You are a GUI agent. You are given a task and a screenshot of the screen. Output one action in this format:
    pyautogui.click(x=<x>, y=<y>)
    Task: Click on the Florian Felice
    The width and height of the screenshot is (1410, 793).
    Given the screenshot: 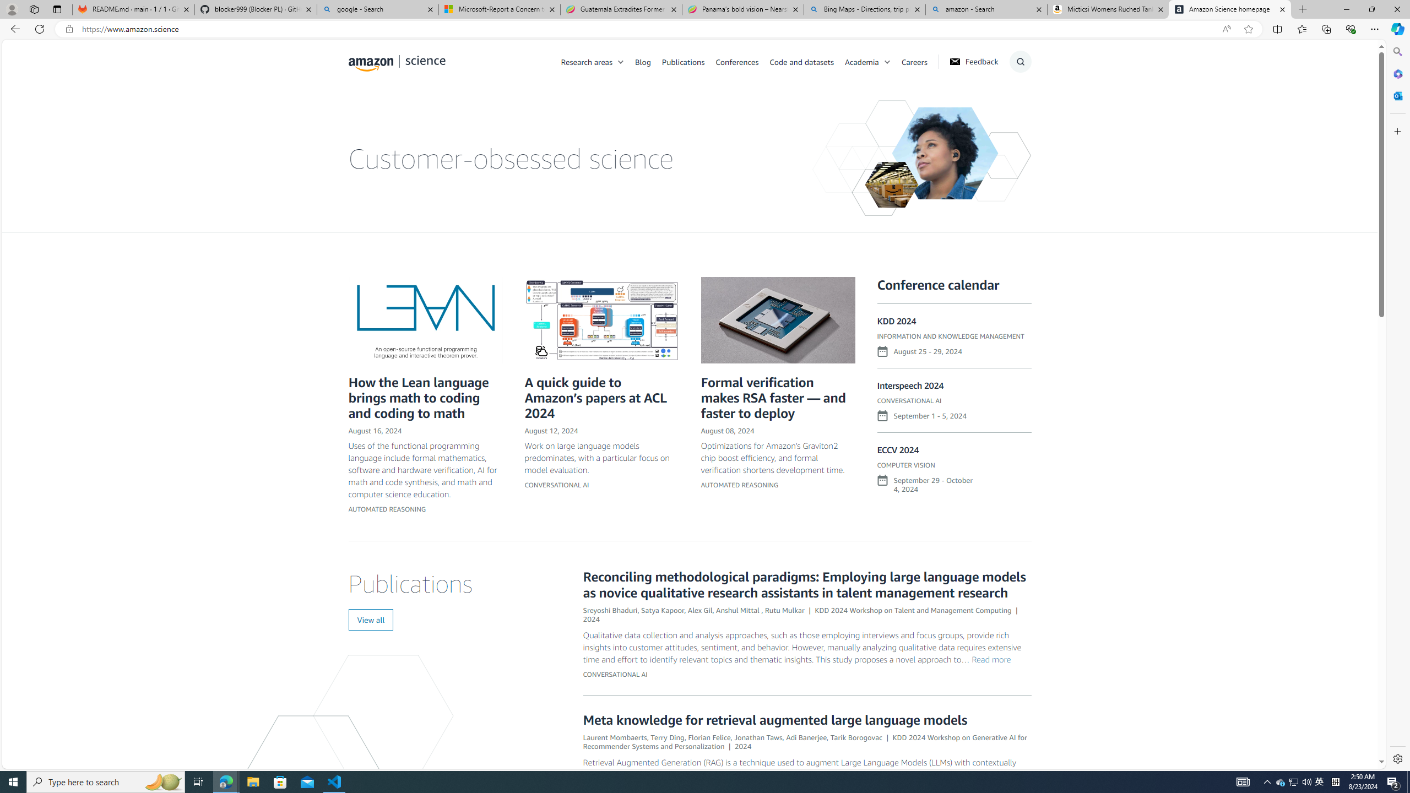 What is the action you would take?
    pyautogui.click(x=709, y=737)
    